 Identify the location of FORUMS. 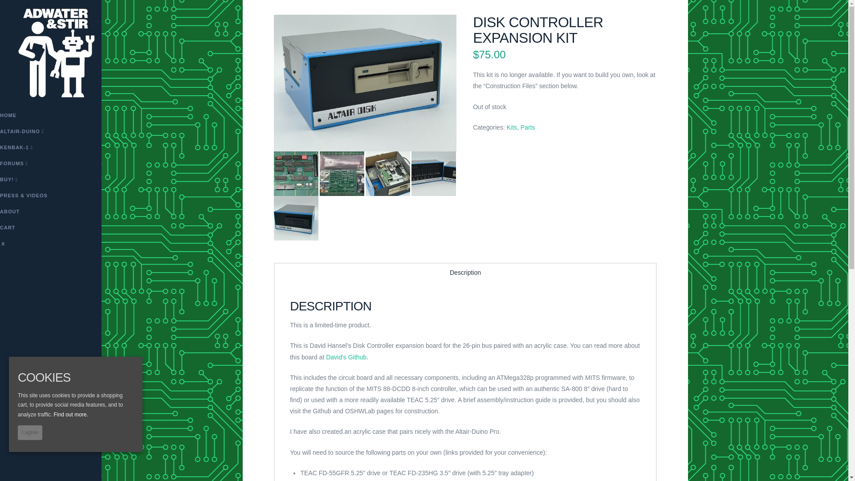
(51, 165).